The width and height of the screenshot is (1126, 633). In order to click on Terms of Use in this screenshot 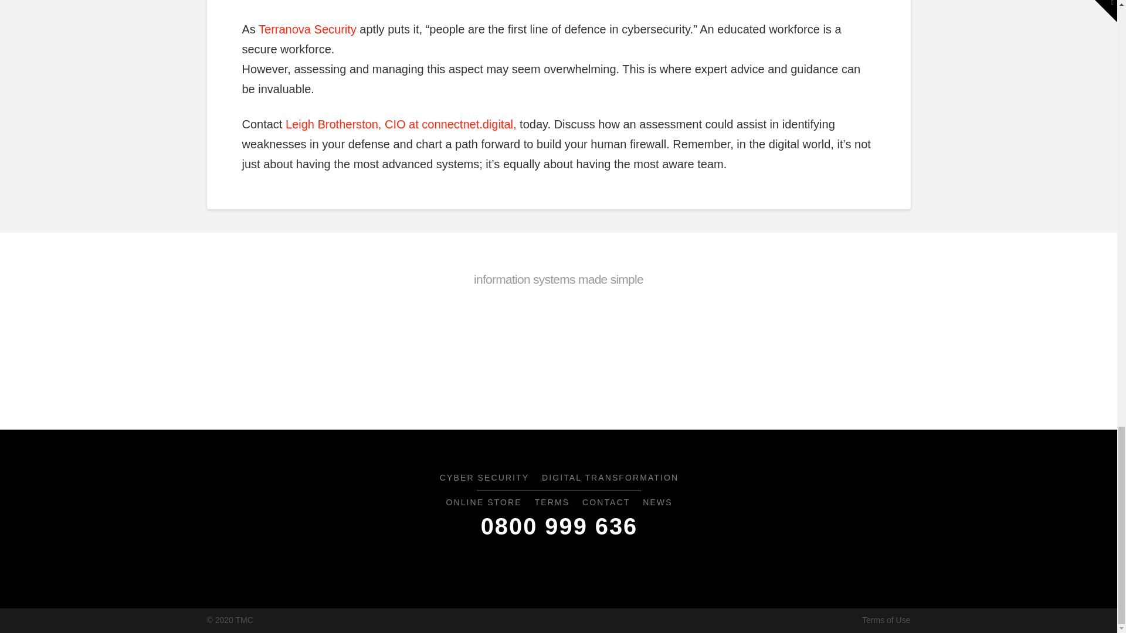, I will do `click(886, 620)`.